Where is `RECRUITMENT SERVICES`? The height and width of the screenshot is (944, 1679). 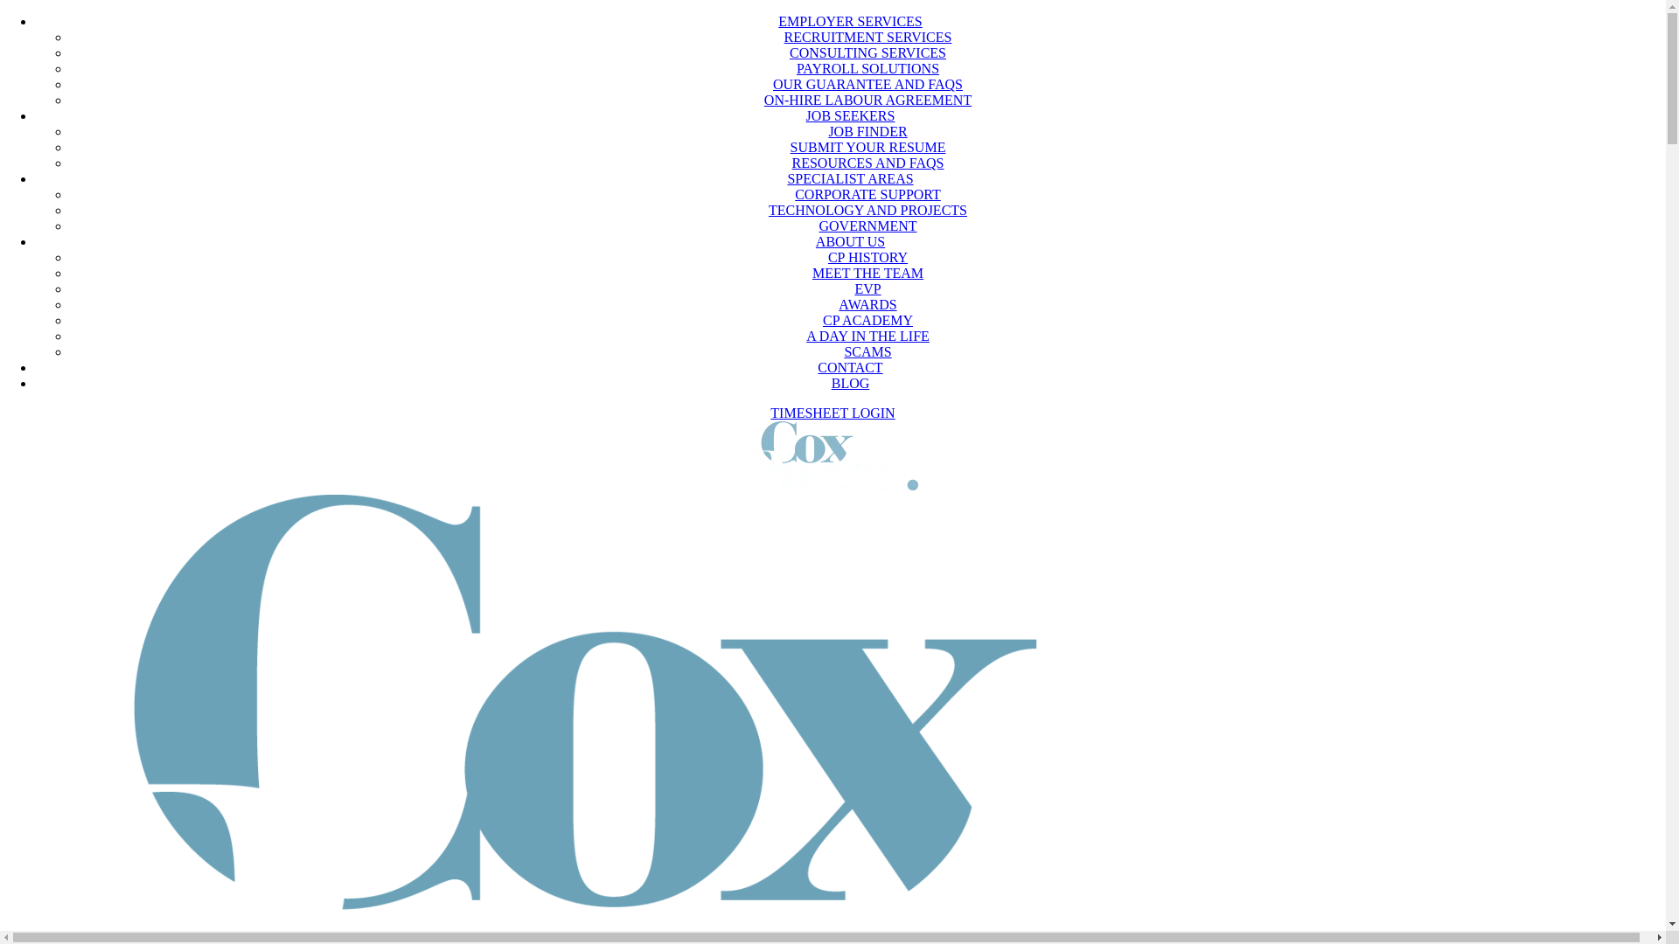 RECRUITMENT SERVICES is located at coordinates (868, 37).